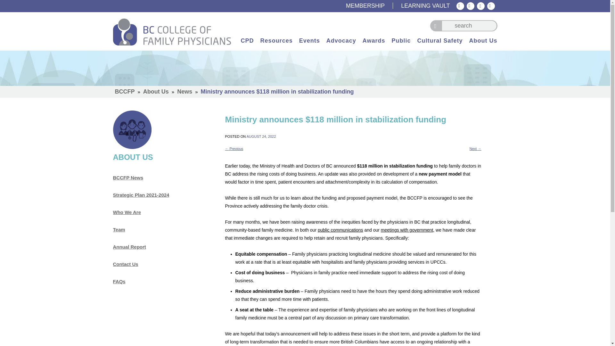 This screenshot has width=615, height=346. Describe the element at coordinates (425, 6) in the screenshot. I see `LEARNING VAULT` at that location.